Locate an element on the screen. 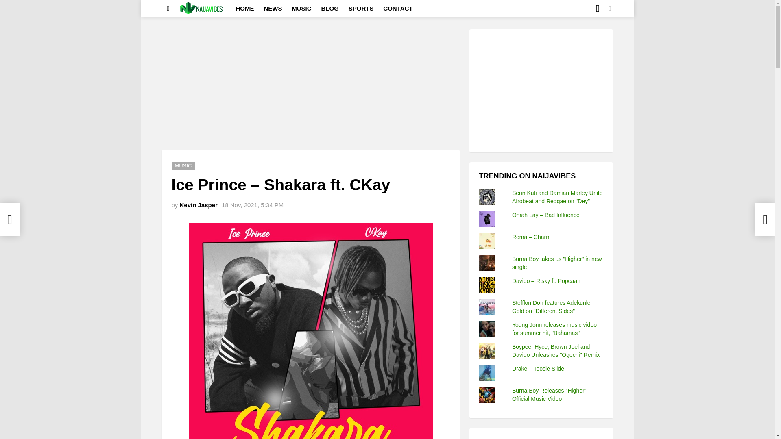 This screenshot has height=439, width=781. MUSIC is located at coordinates (301, 8).